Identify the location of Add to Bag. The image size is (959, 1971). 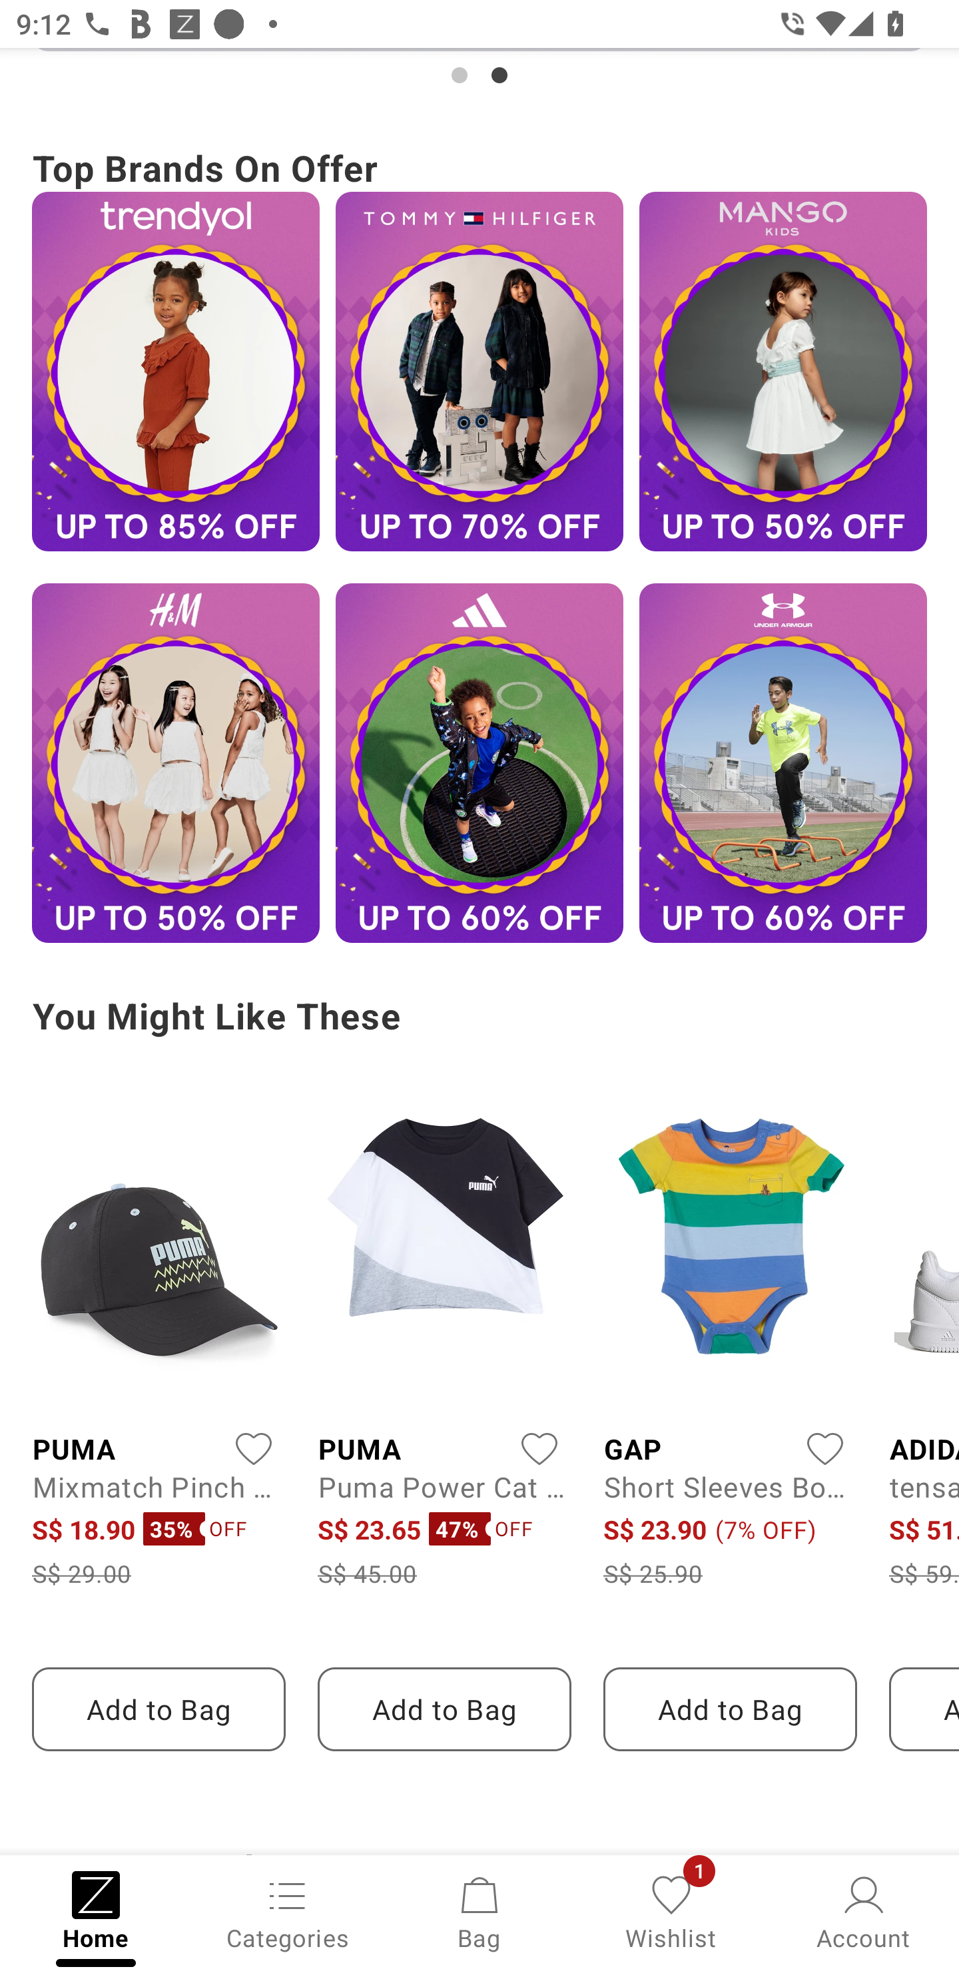
(159, 1710).